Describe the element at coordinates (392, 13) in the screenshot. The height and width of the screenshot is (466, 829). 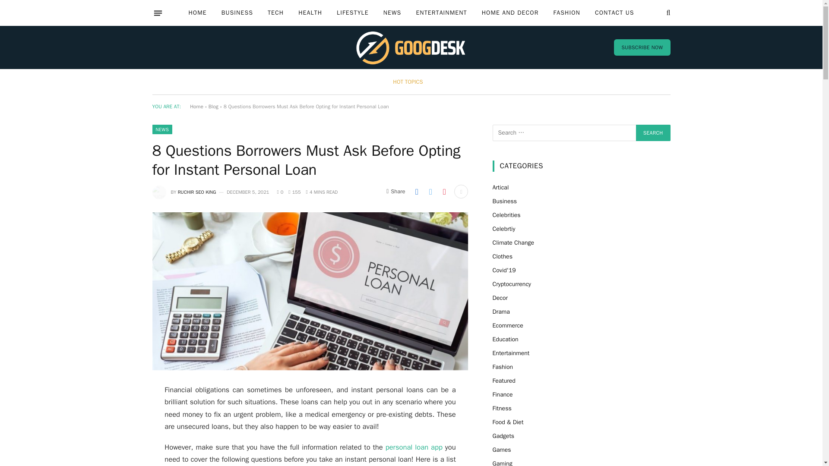
I see `NEWS` at that location.